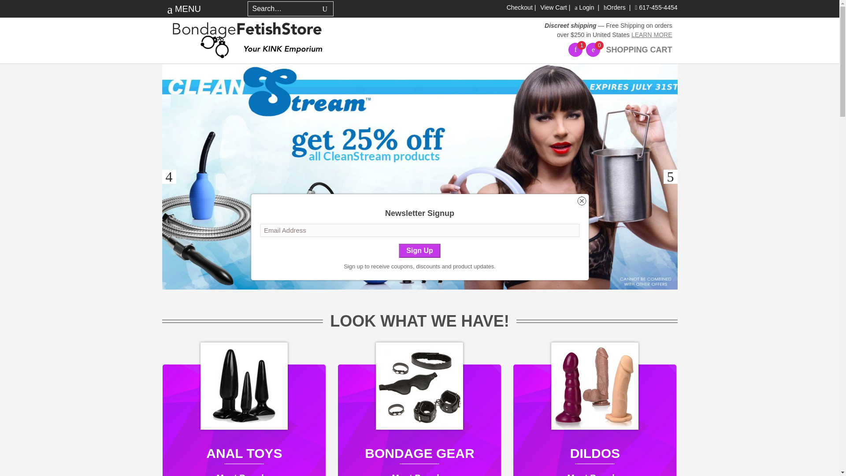  What do you see at coordinates (419, 250) in the screenshot?
I see `Sign Up` at bounding box center [419, 250].